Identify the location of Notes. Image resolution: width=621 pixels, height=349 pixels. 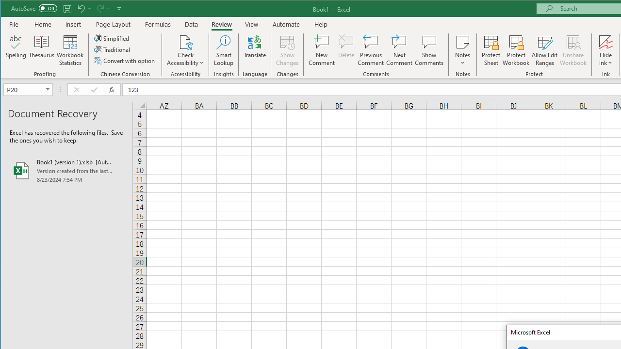
(463, 50).